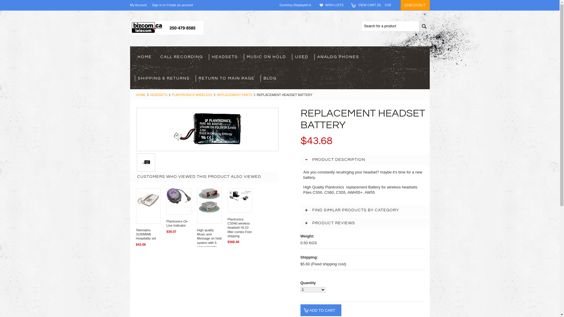 The image size is (564, 317). Describe the element at coordinates (334, 5) in the screenshot. I see `WISH LISTS` at that location.